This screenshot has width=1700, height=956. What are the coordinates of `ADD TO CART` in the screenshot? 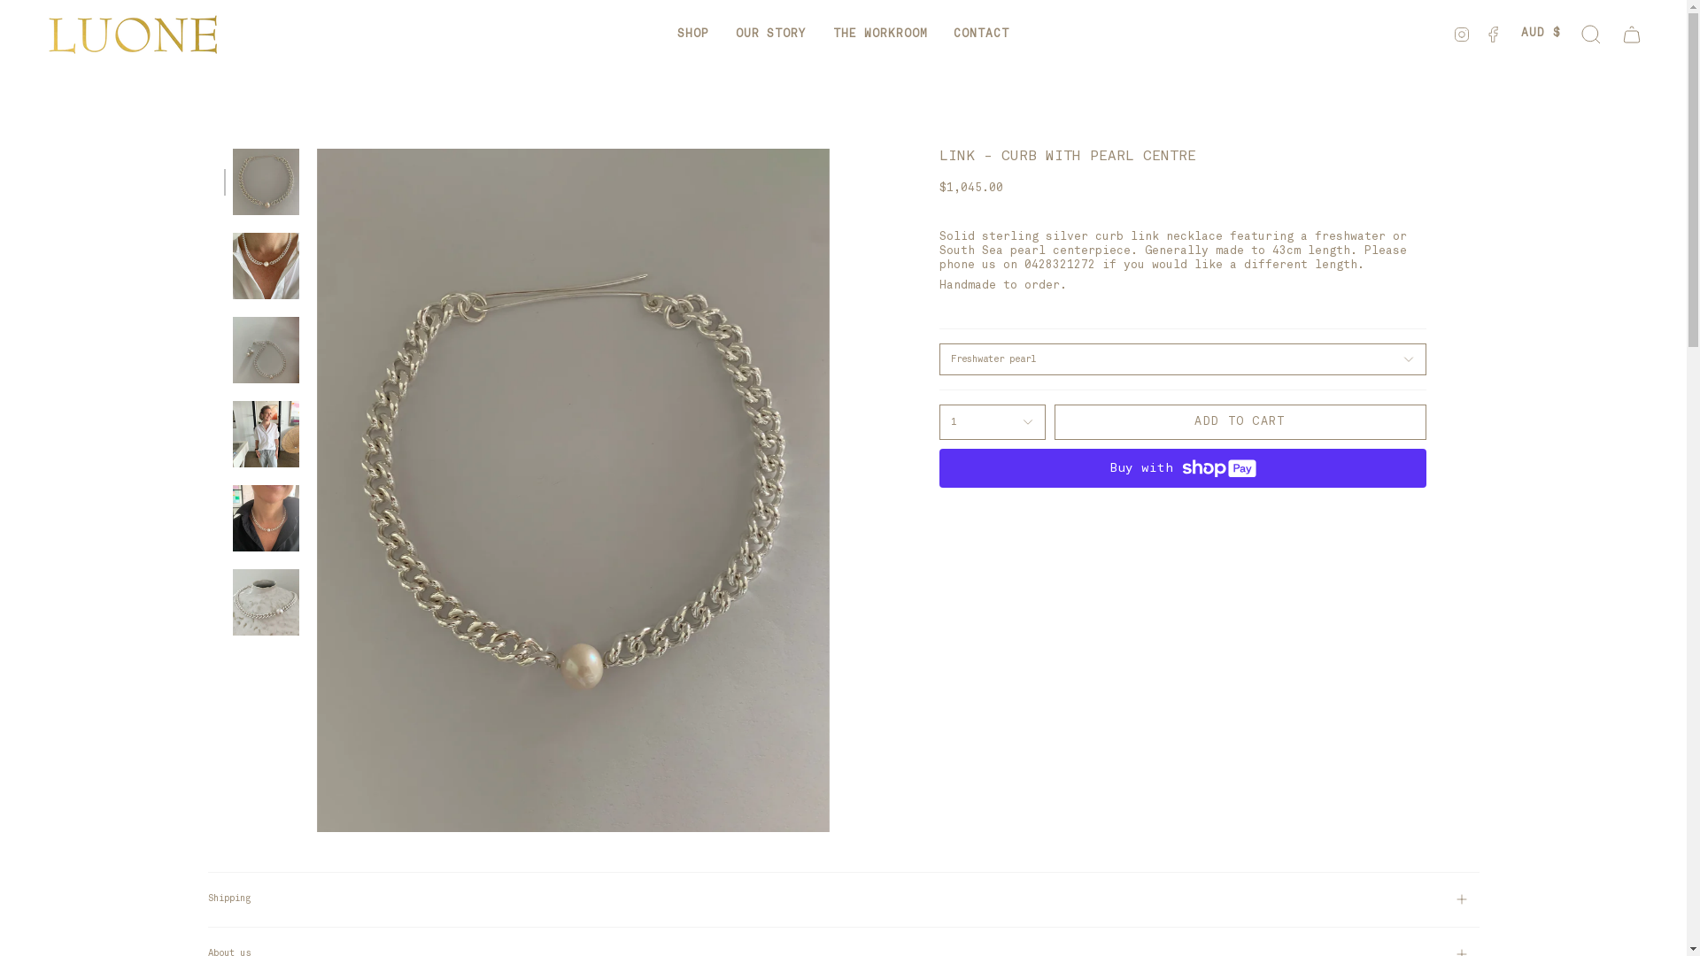 It's located at (1240, 422).